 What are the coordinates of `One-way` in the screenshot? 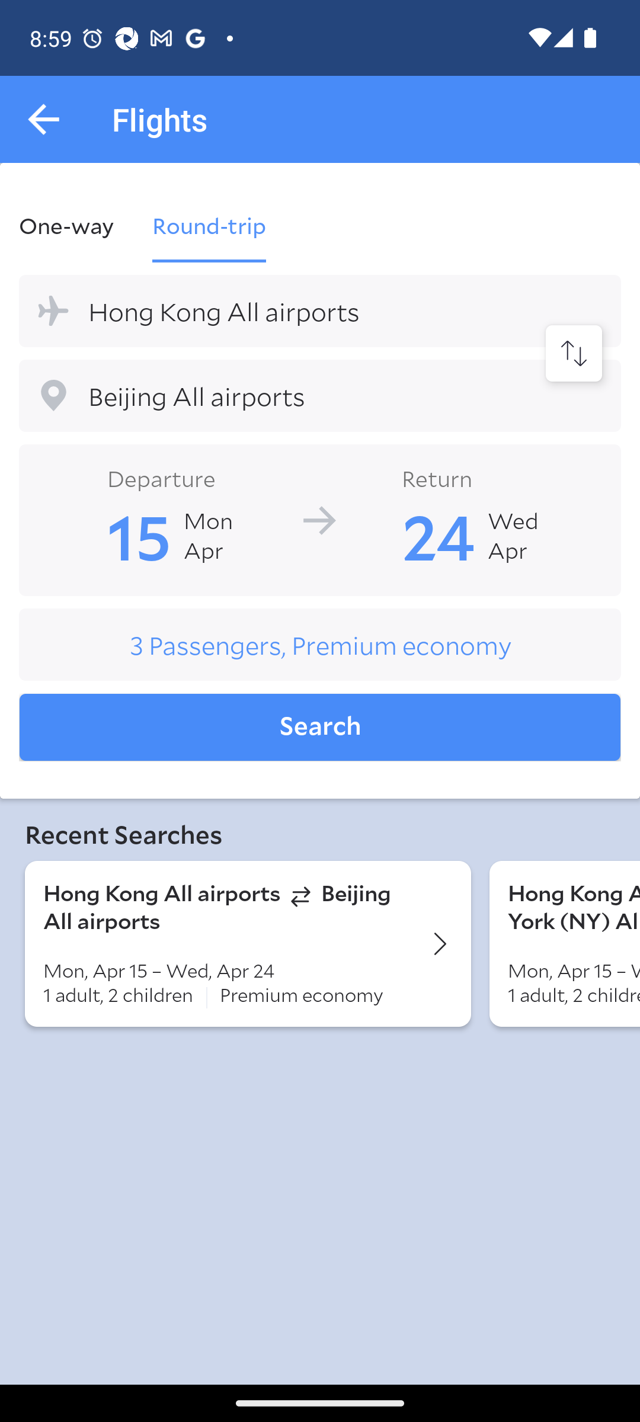 It's located at (76, 225).